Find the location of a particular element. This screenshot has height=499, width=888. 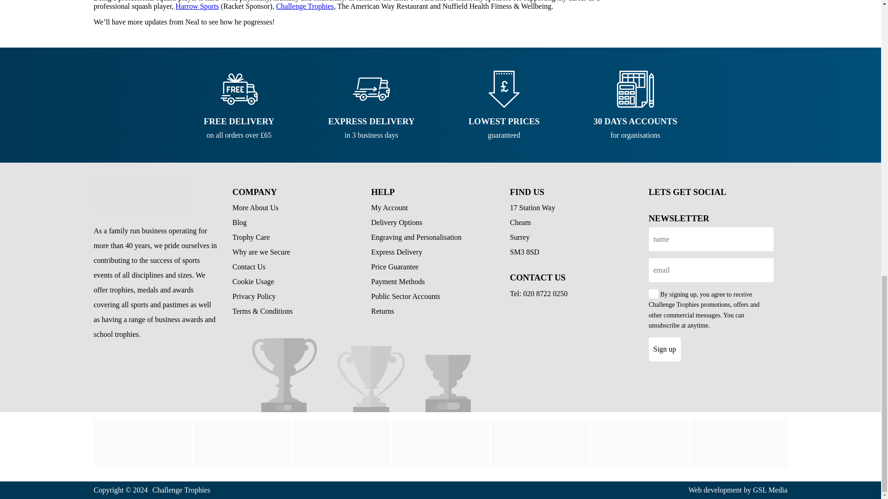

Harrow Sports is located at coordinates (197, 6).